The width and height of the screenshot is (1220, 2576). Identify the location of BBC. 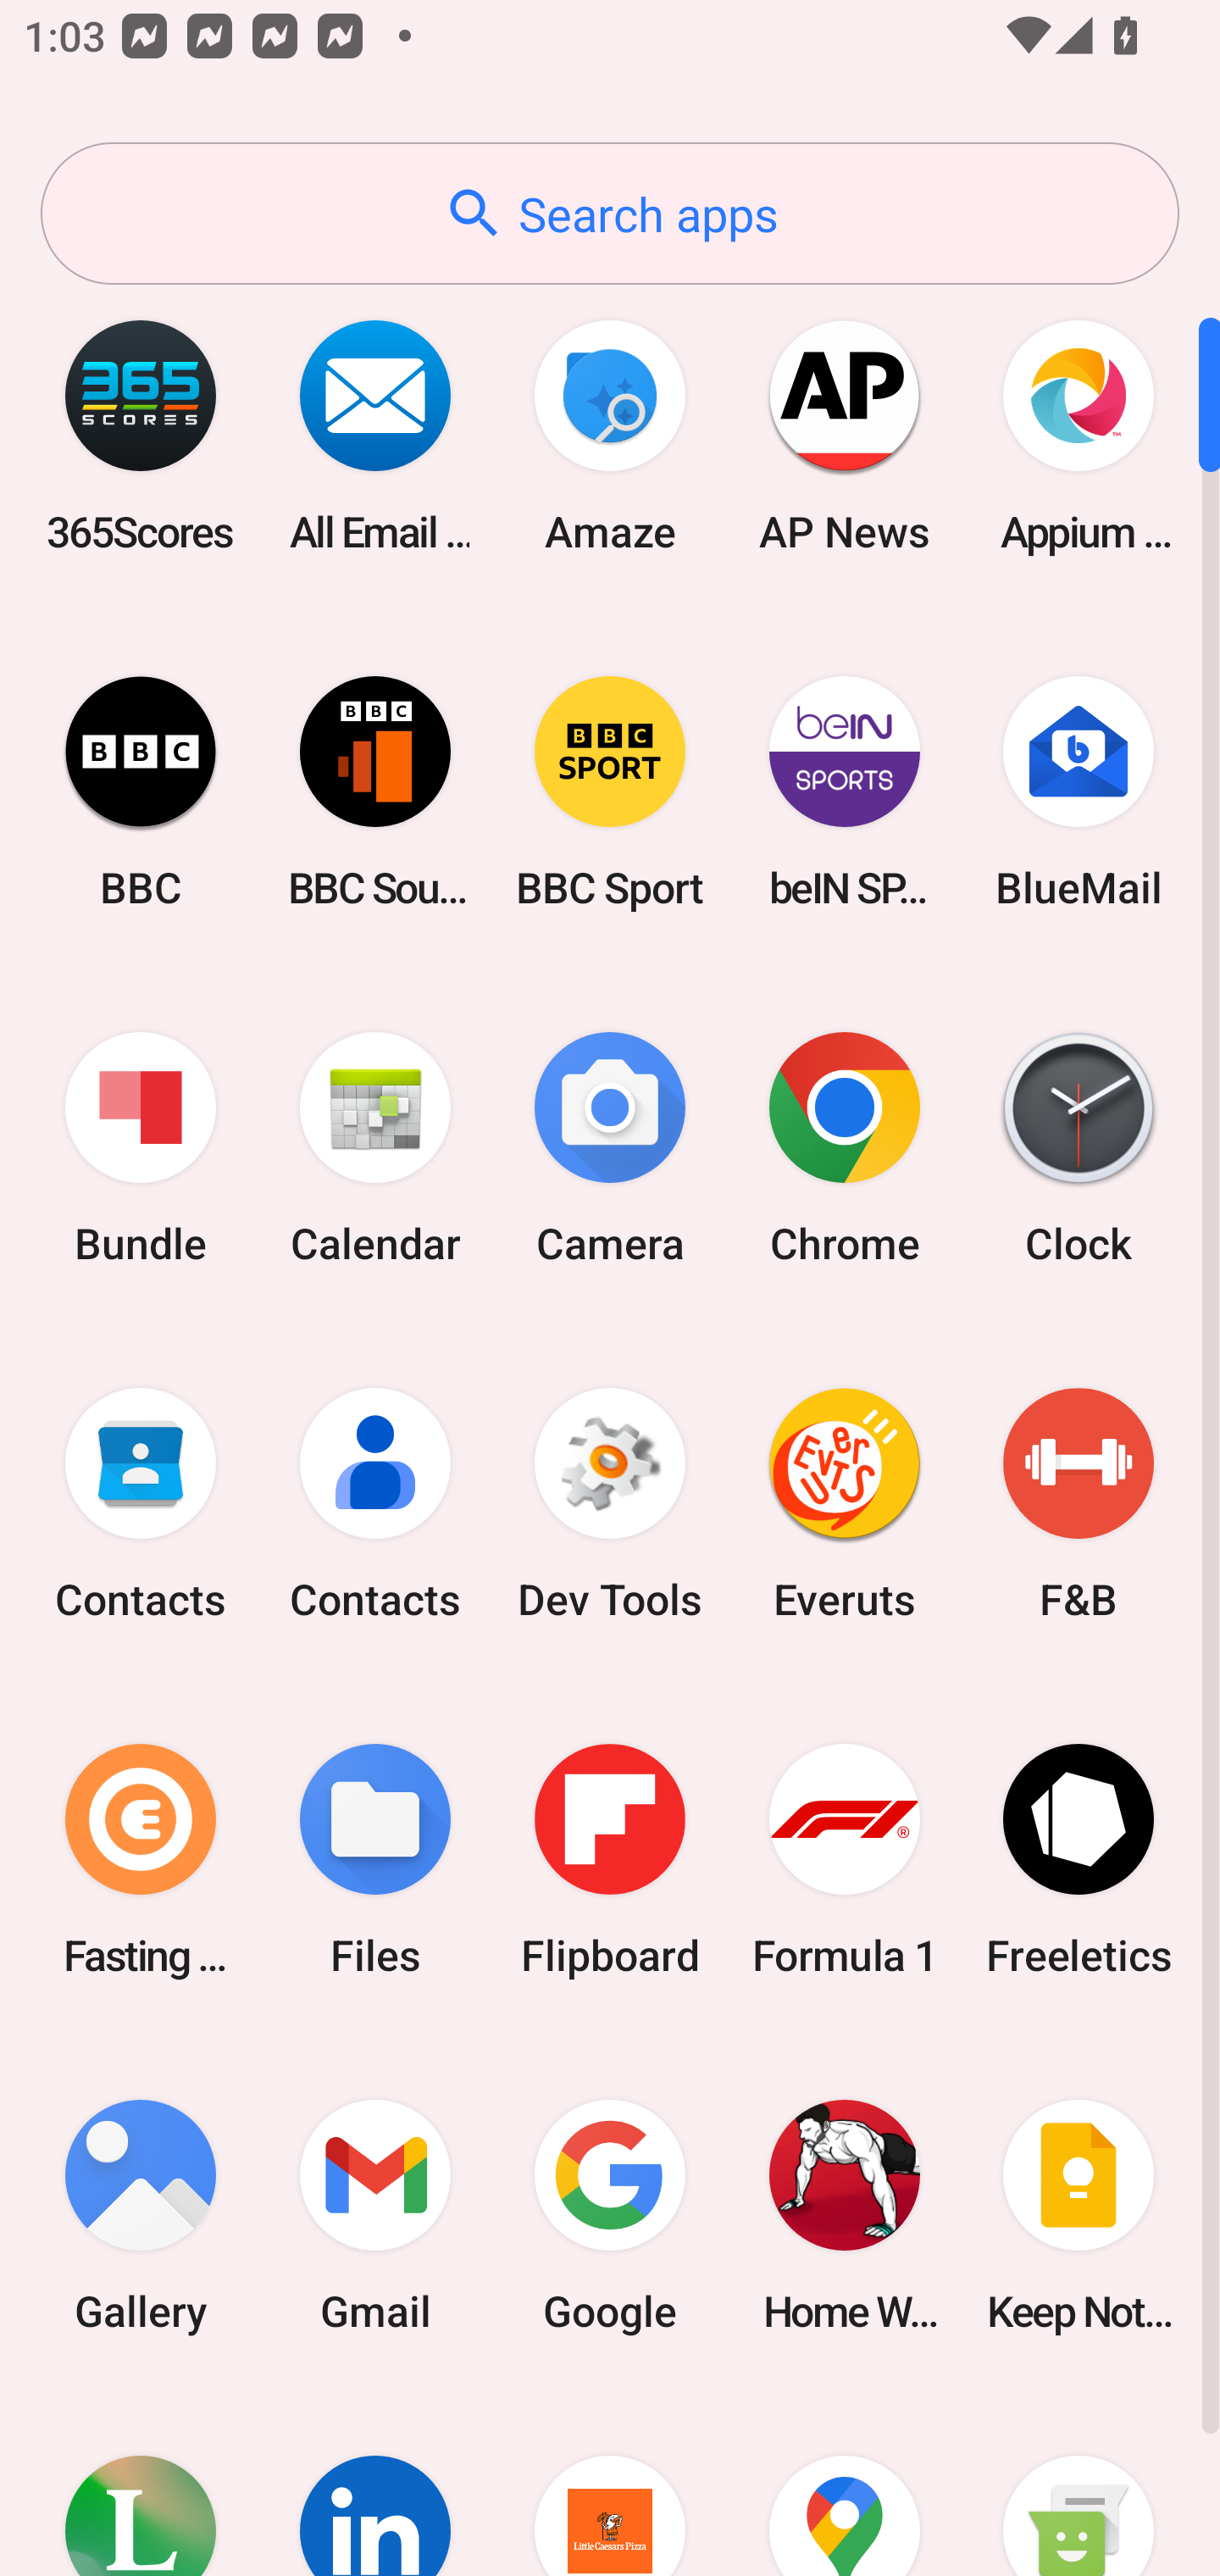
(141, 791).